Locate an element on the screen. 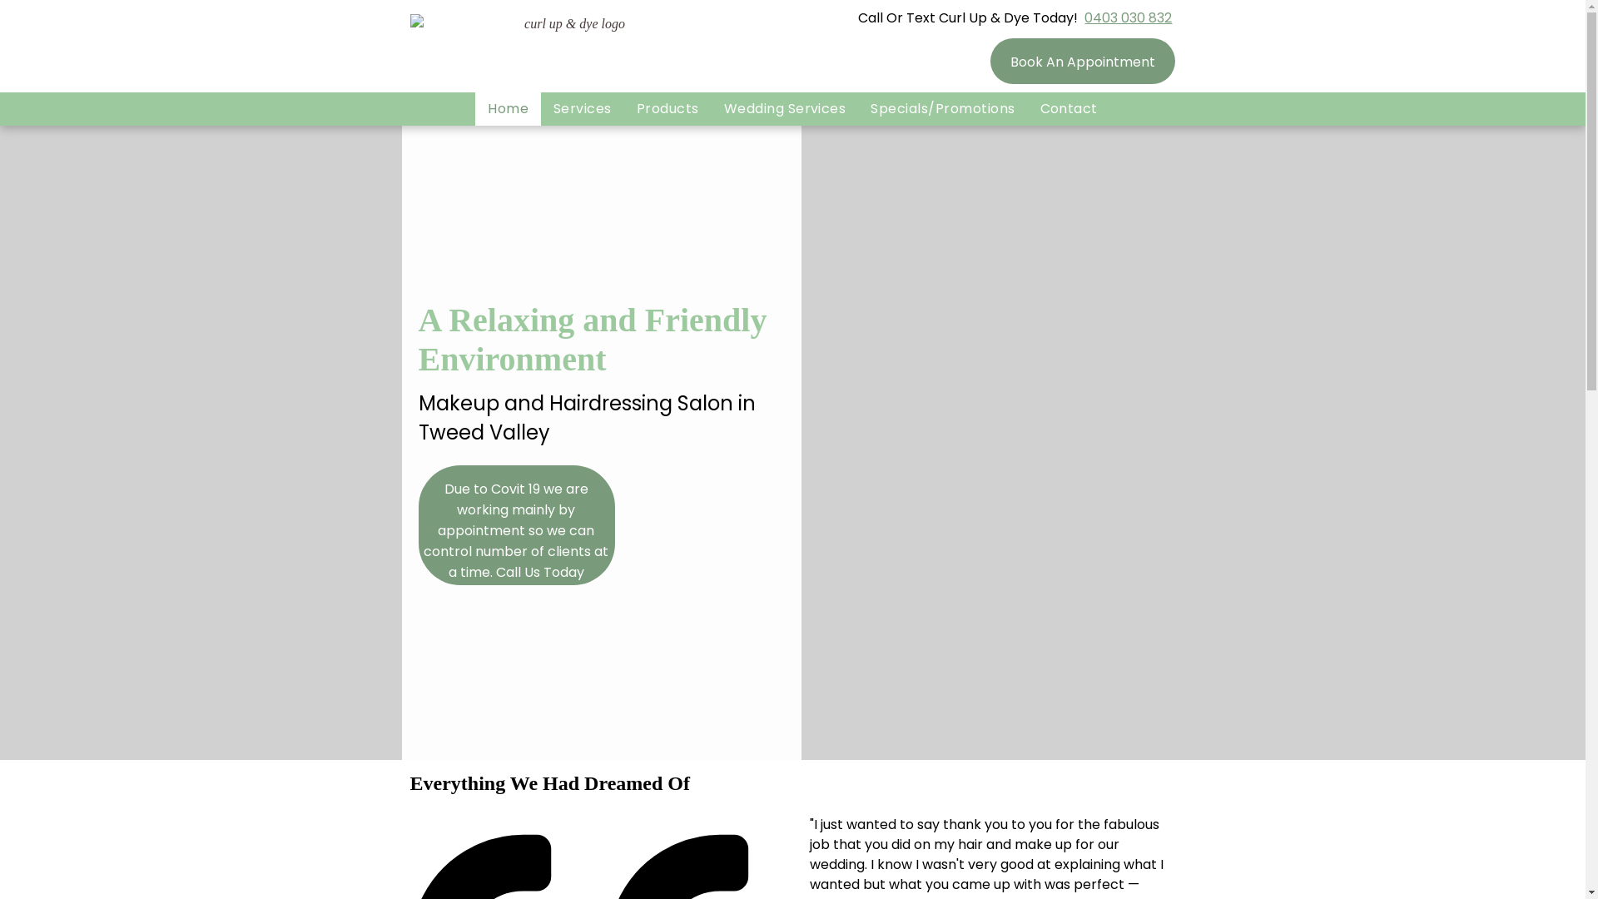 This screenshot has height=899, width=1598. Specials/Promotions is located at coordinates (942, 109).